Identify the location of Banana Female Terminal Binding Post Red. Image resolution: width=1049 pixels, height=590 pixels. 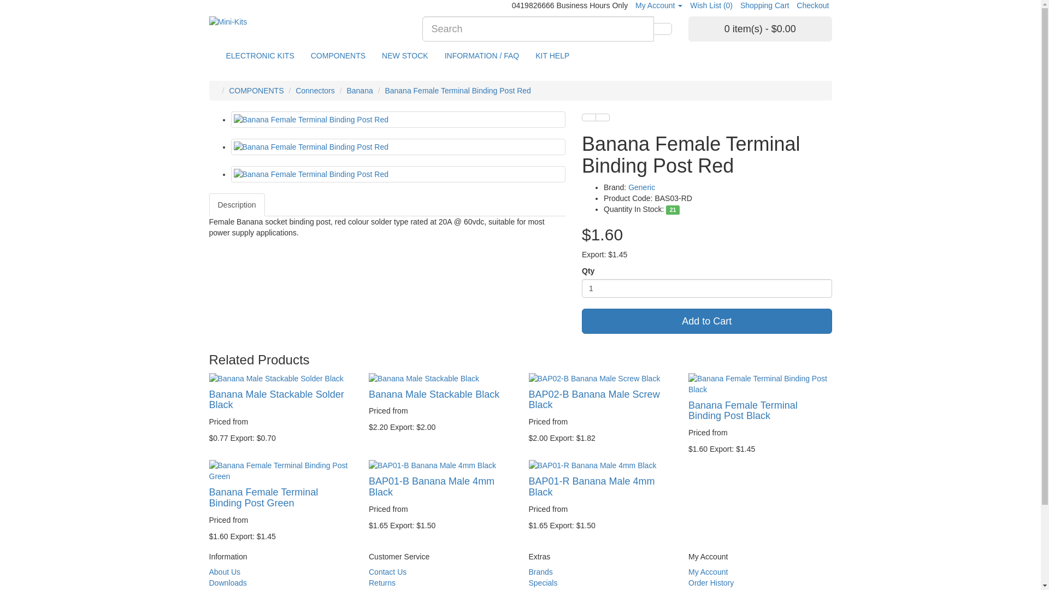
(399, 147).